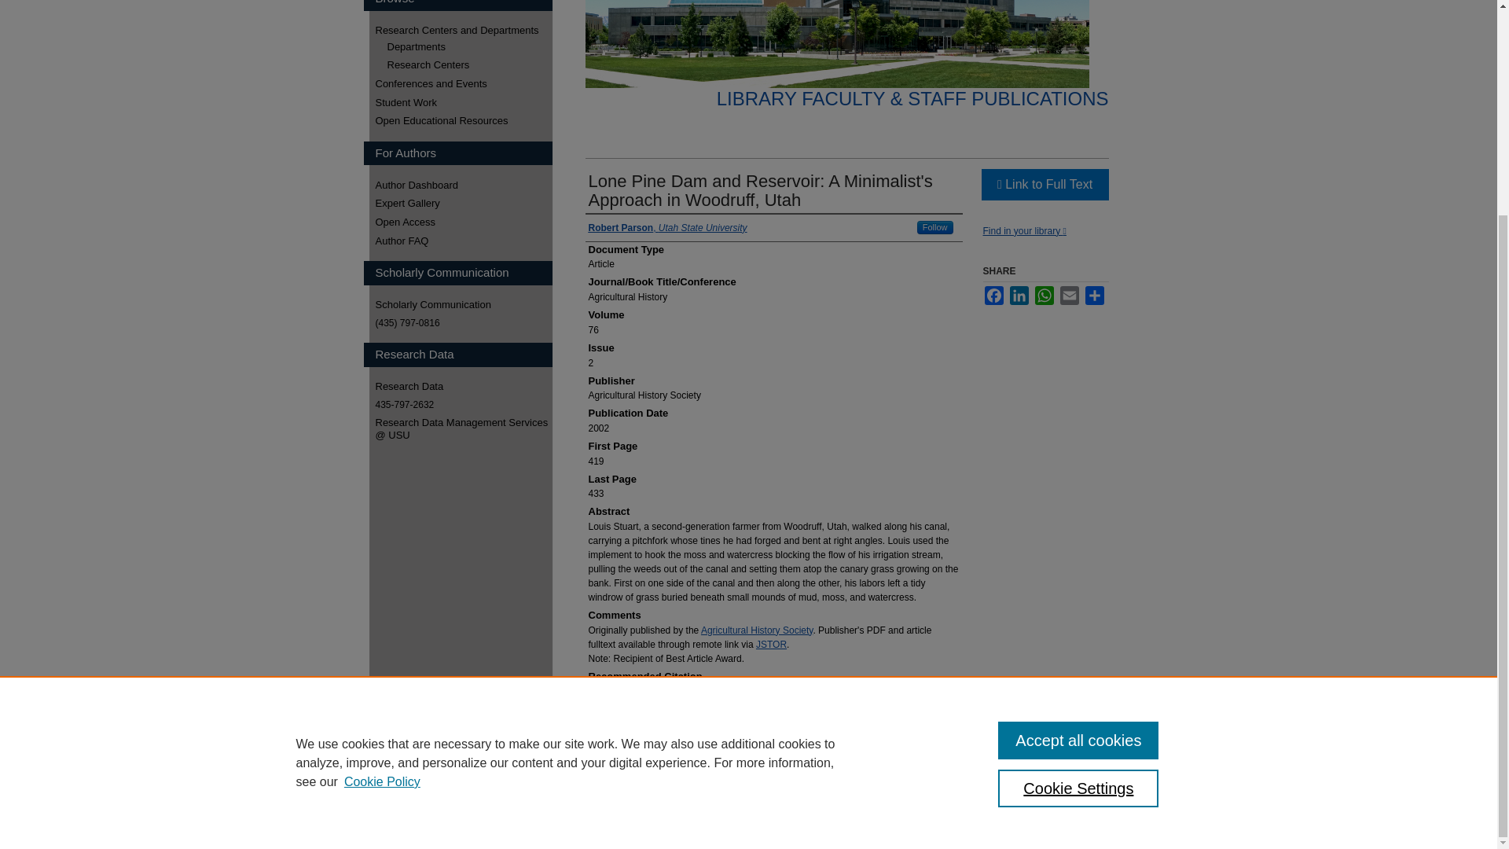 The width and height of the screenshot is (1509, 849). I want to click on Link to Full Text, so click(1044, 184).